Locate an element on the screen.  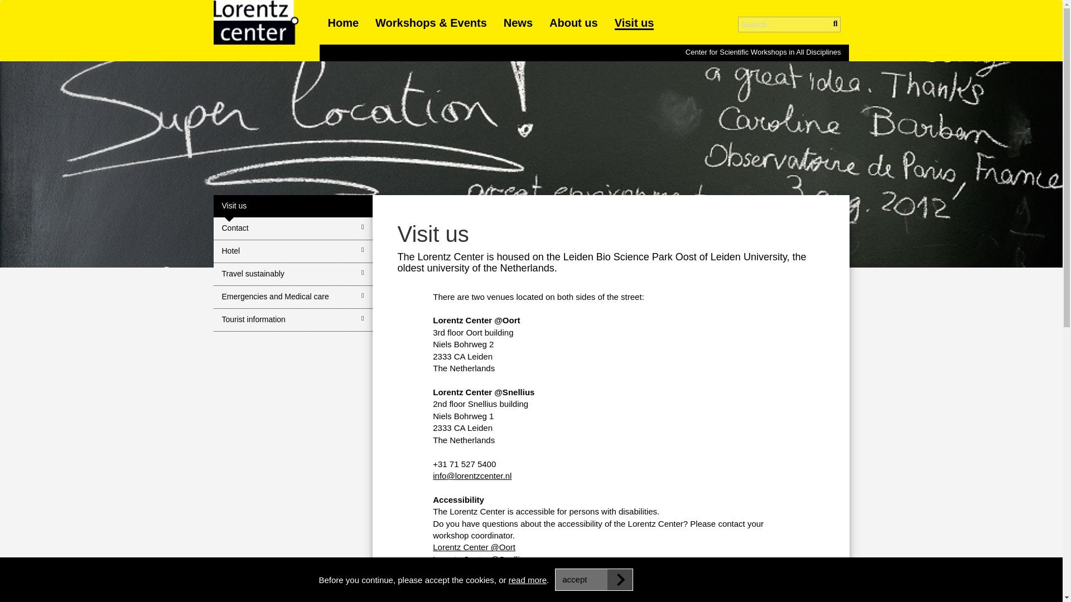
Travel sustainably is located at coordinates (292, 274).